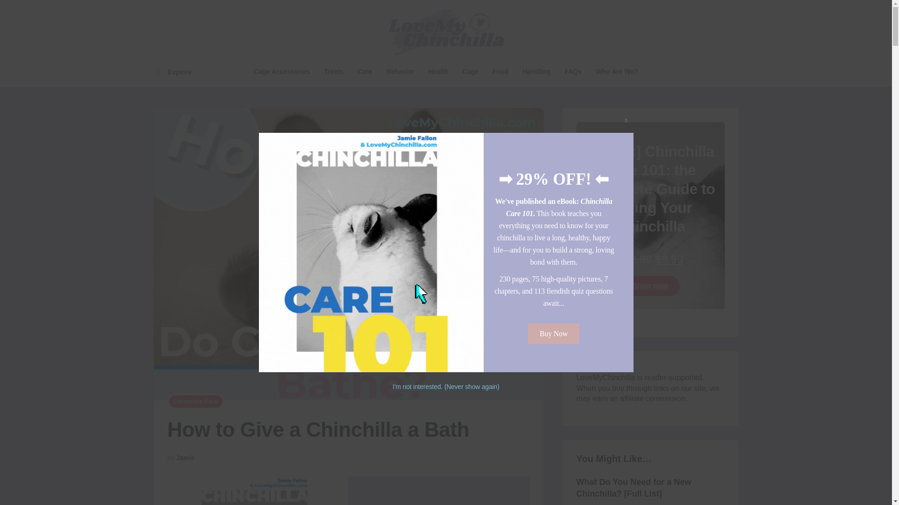 This screenshot has height=505, width=899. What do you see at coordinates (333, 72) in the screenshot?
I see `Treats` at bounding box center [333, 72].